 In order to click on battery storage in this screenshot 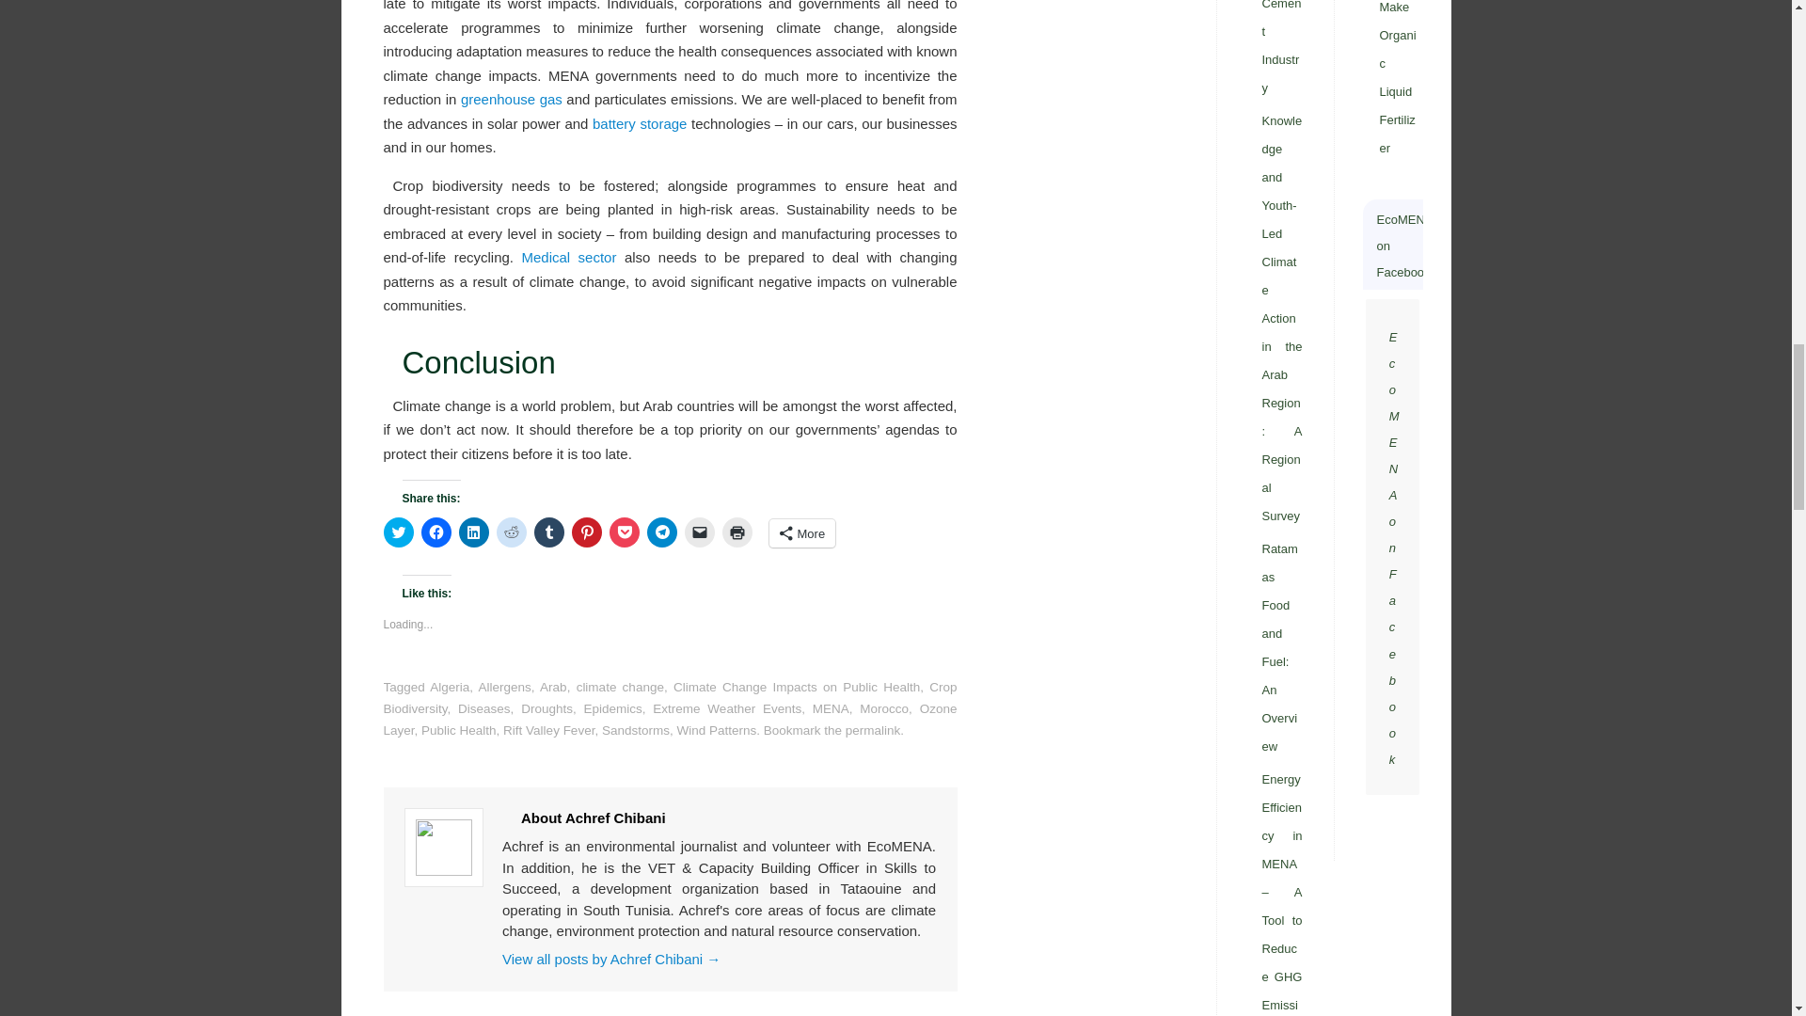, I will do `click(639, 124)`.